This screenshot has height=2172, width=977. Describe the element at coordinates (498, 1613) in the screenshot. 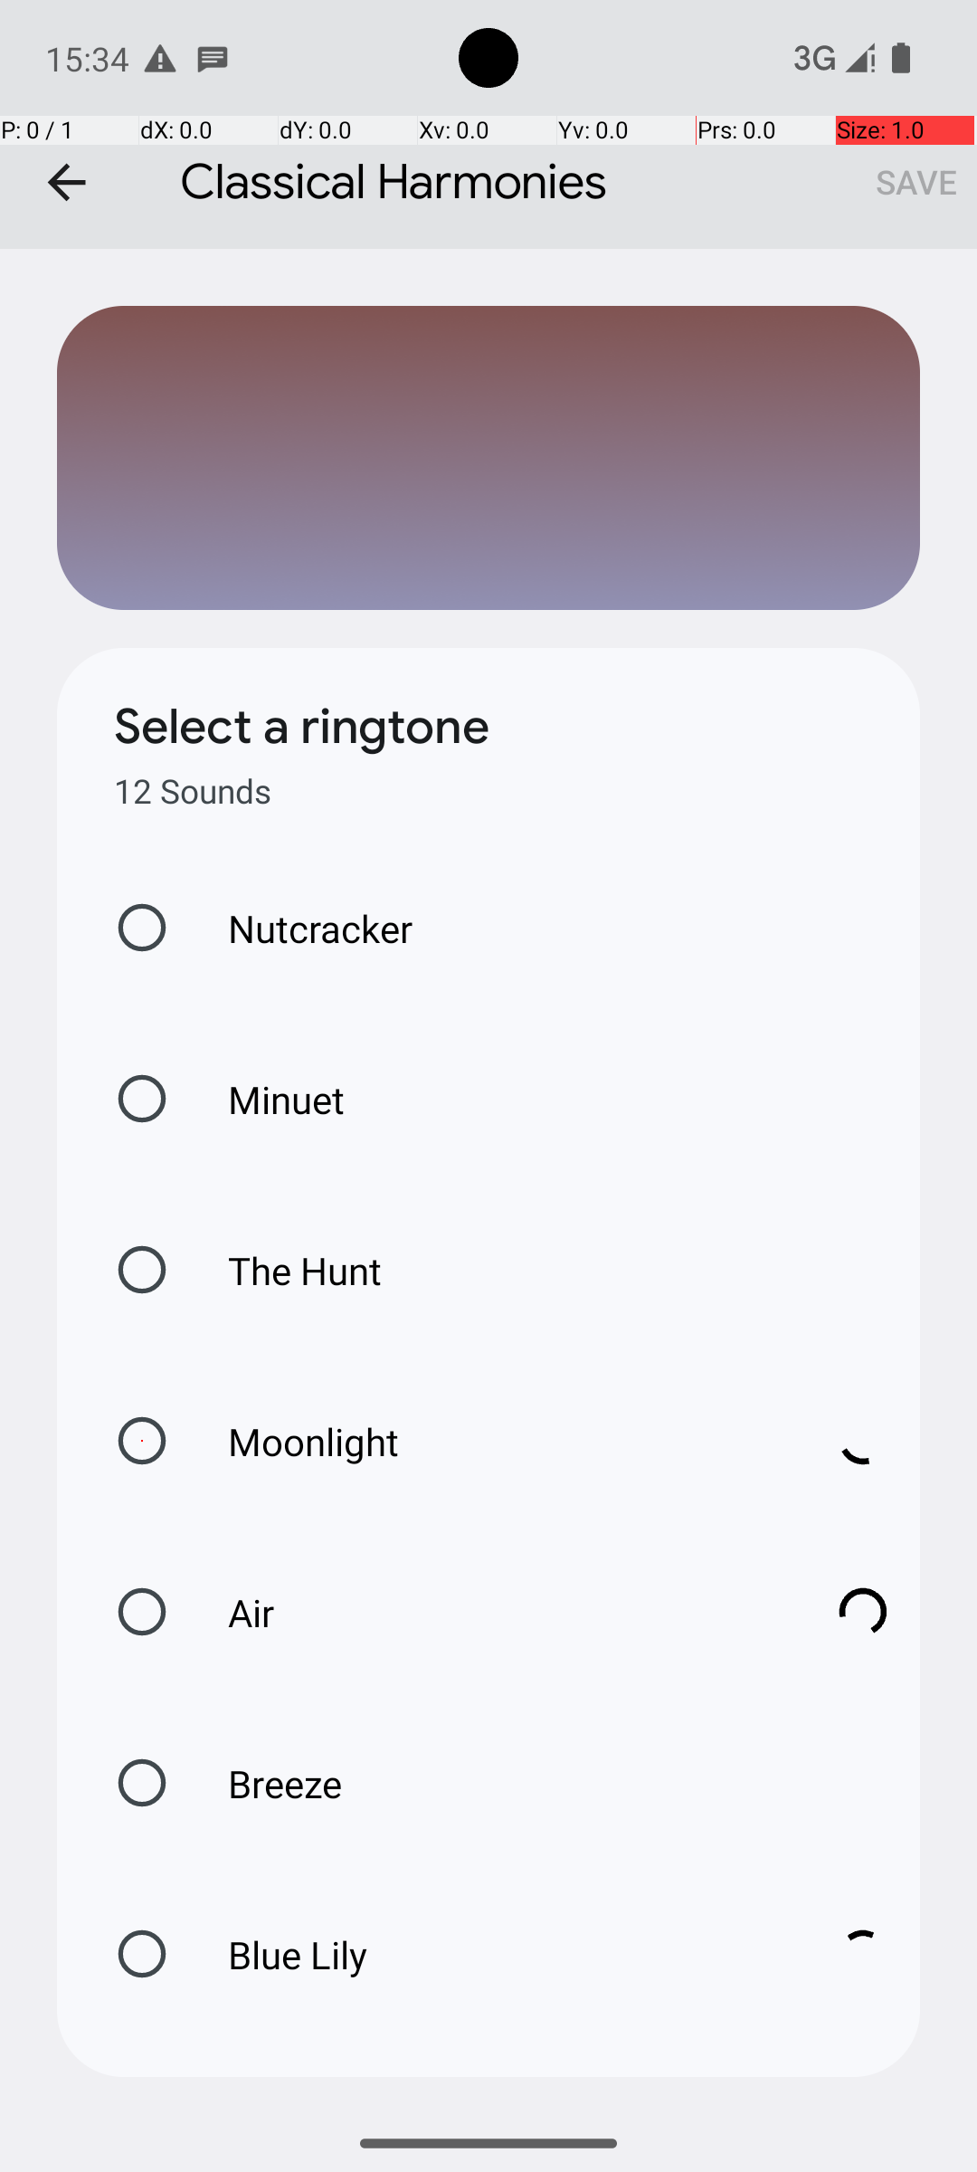

I see `Air` at that location.